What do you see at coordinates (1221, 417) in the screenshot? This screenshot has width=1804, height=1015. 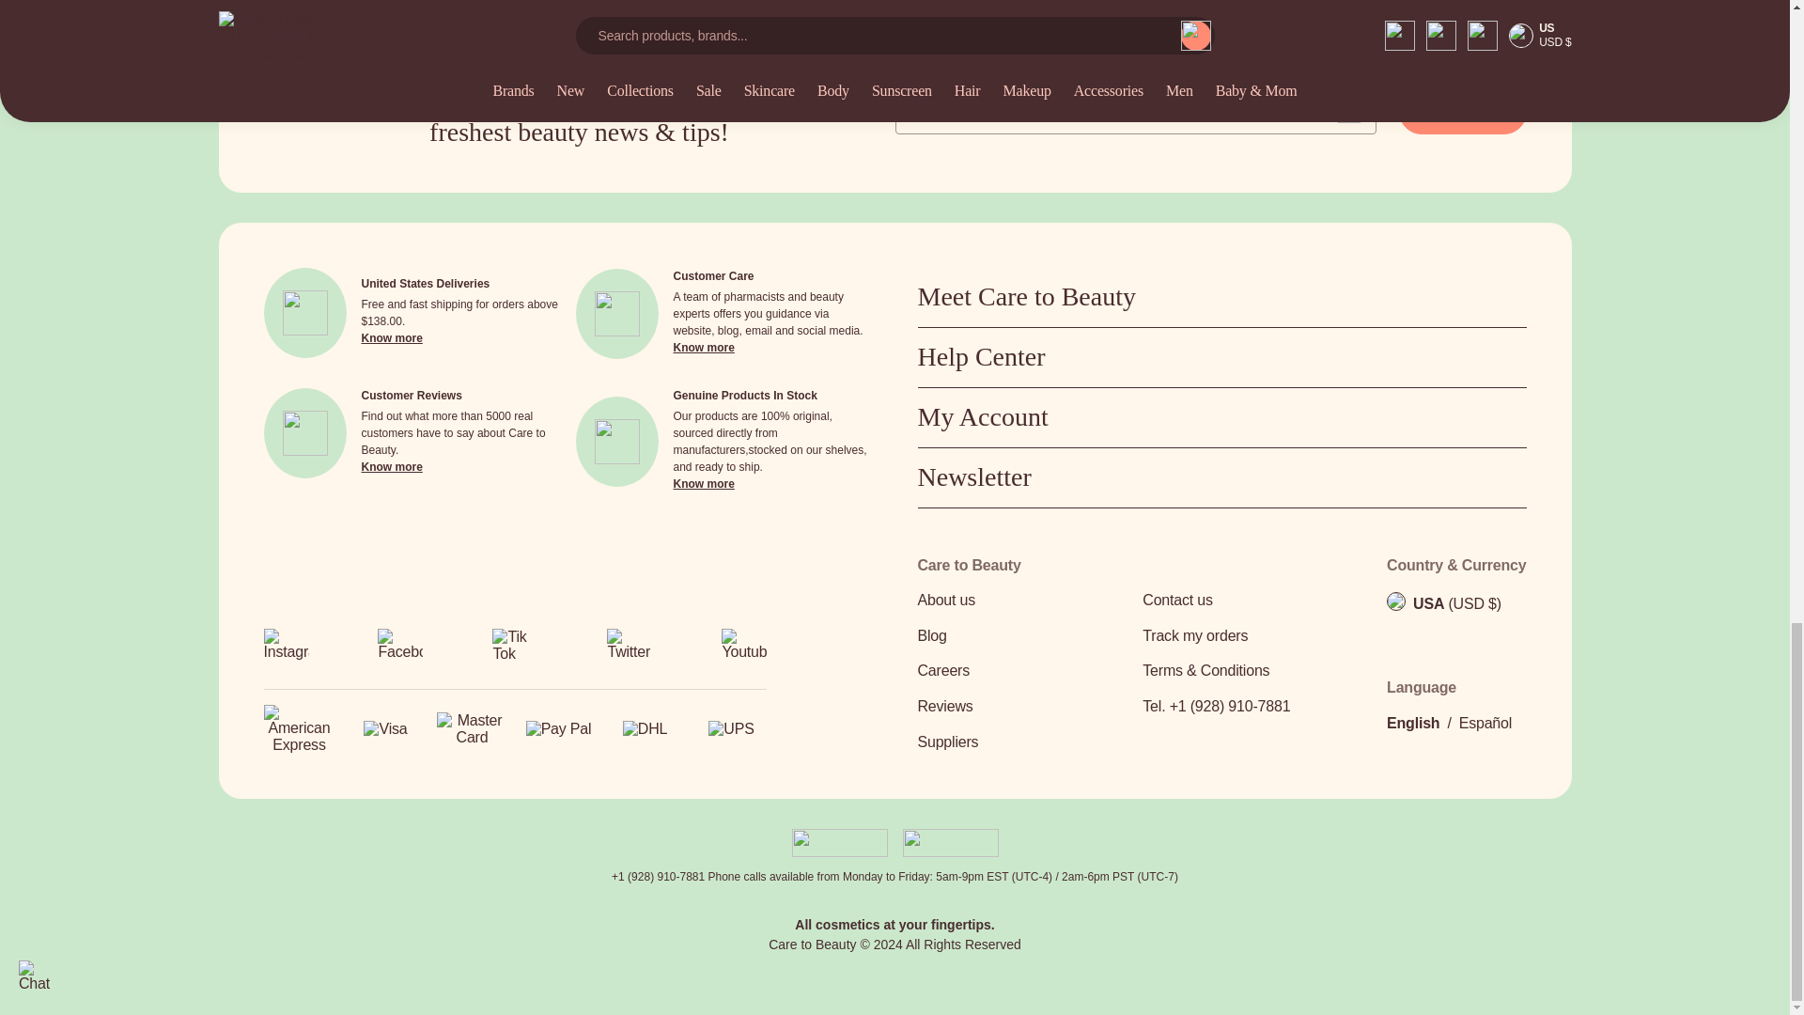 I see `My Account` at bounding box center [1221, 417].